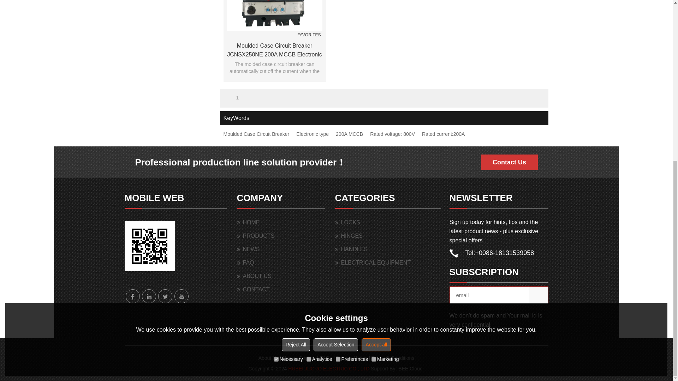  Describe the element at coordinates (374, 83) in the screenshot. I see `on` at that location.